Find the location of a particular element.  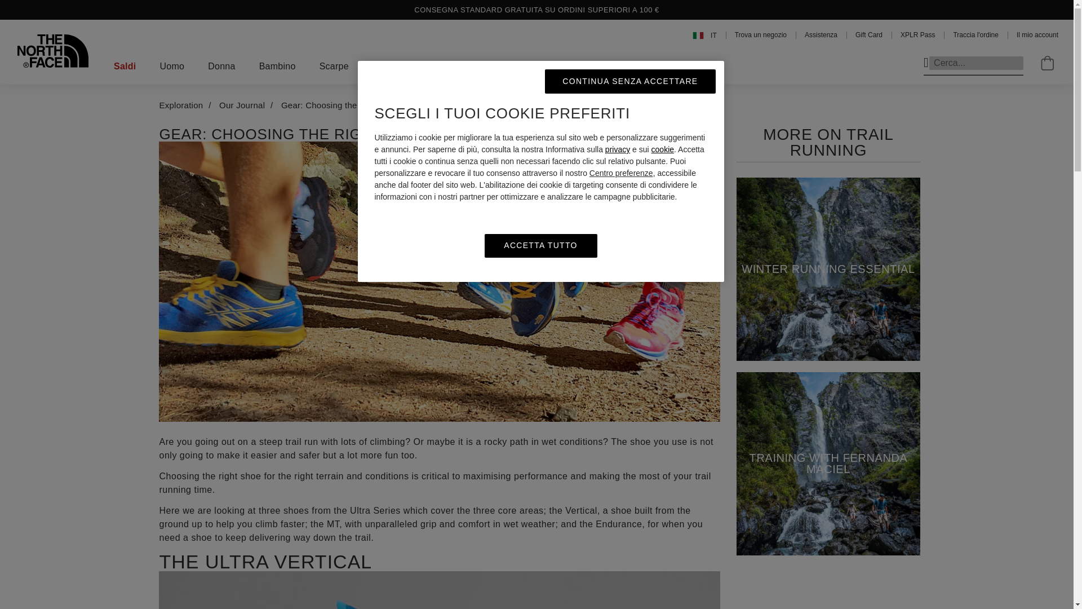

Saldi is located at coordinates (125, 67).